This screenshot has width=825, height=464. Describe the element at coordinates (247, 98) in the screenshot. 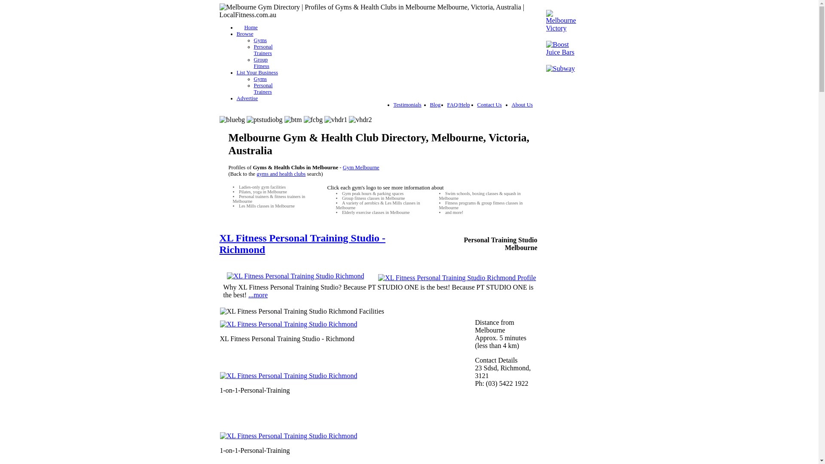

I see `Advertise` at that location.